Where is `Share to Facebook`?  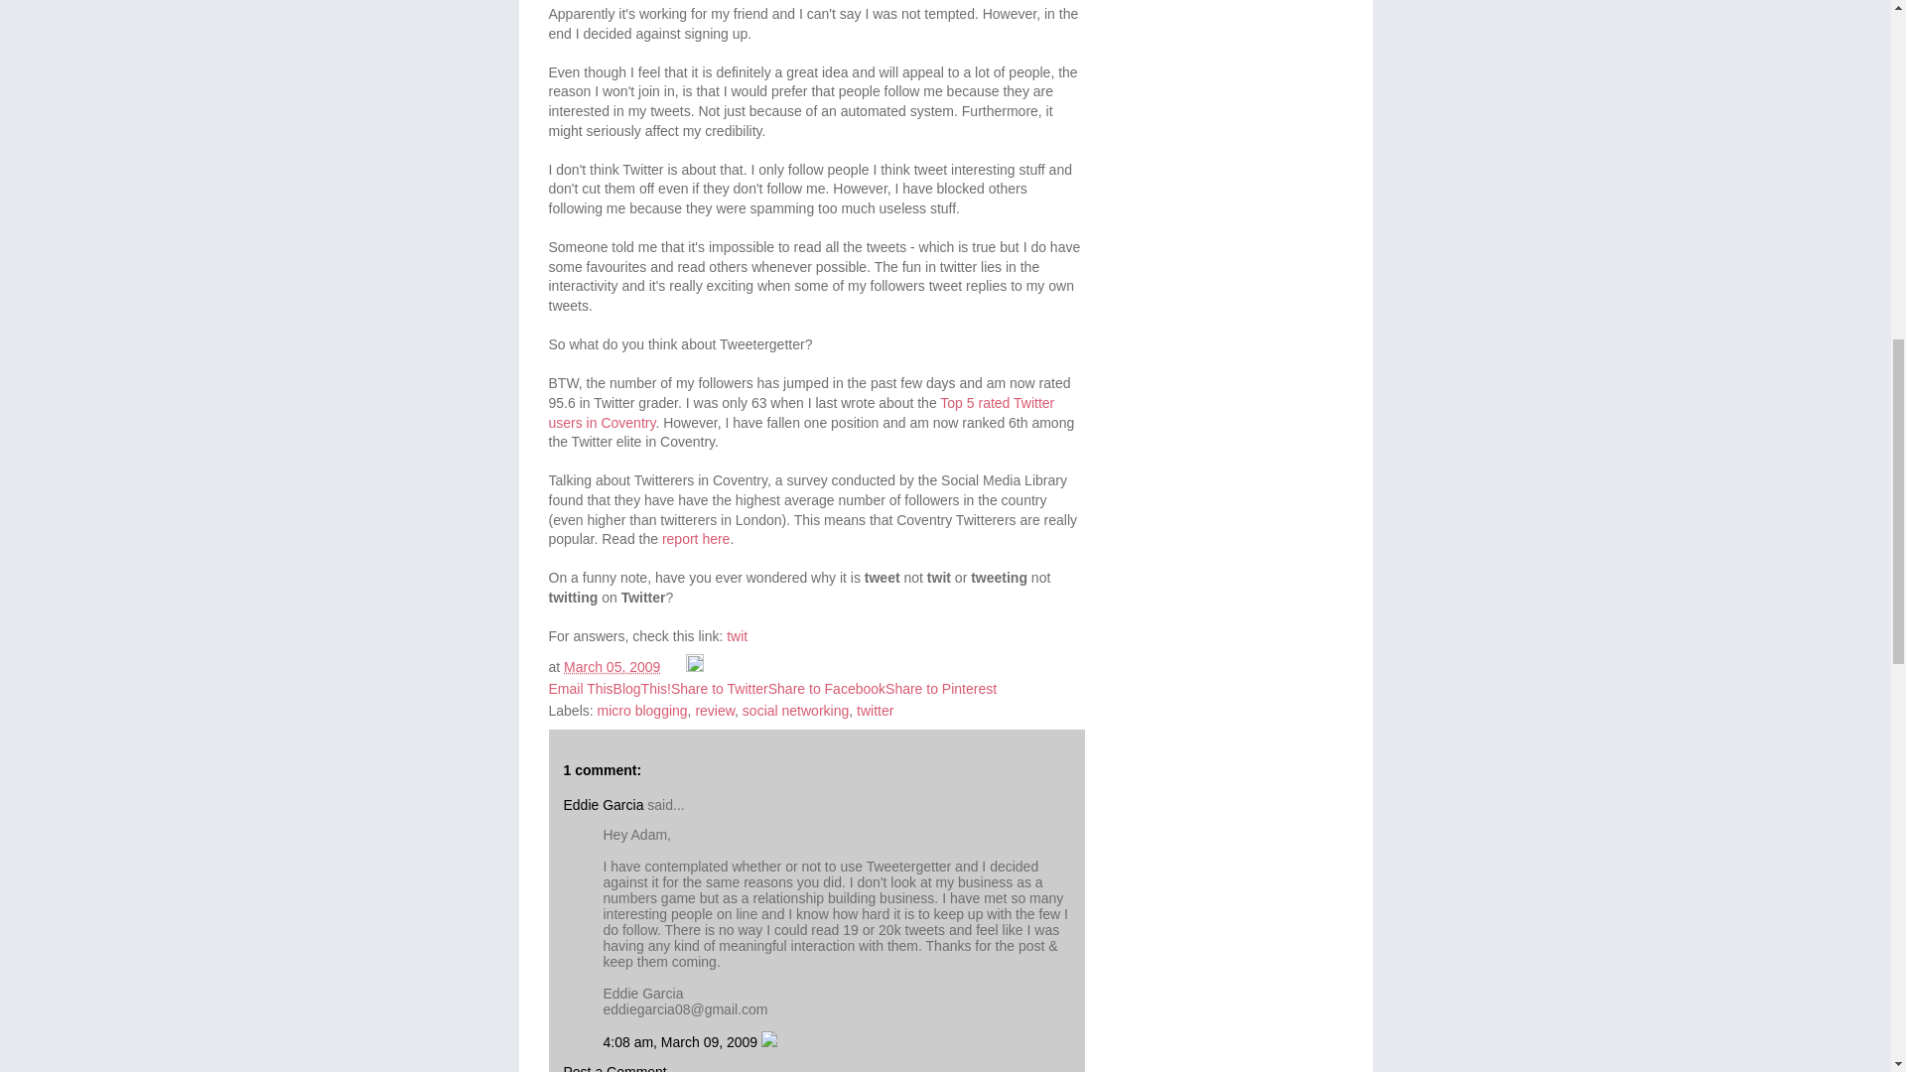
Share to Facebook is located at coordinates (826, 689).